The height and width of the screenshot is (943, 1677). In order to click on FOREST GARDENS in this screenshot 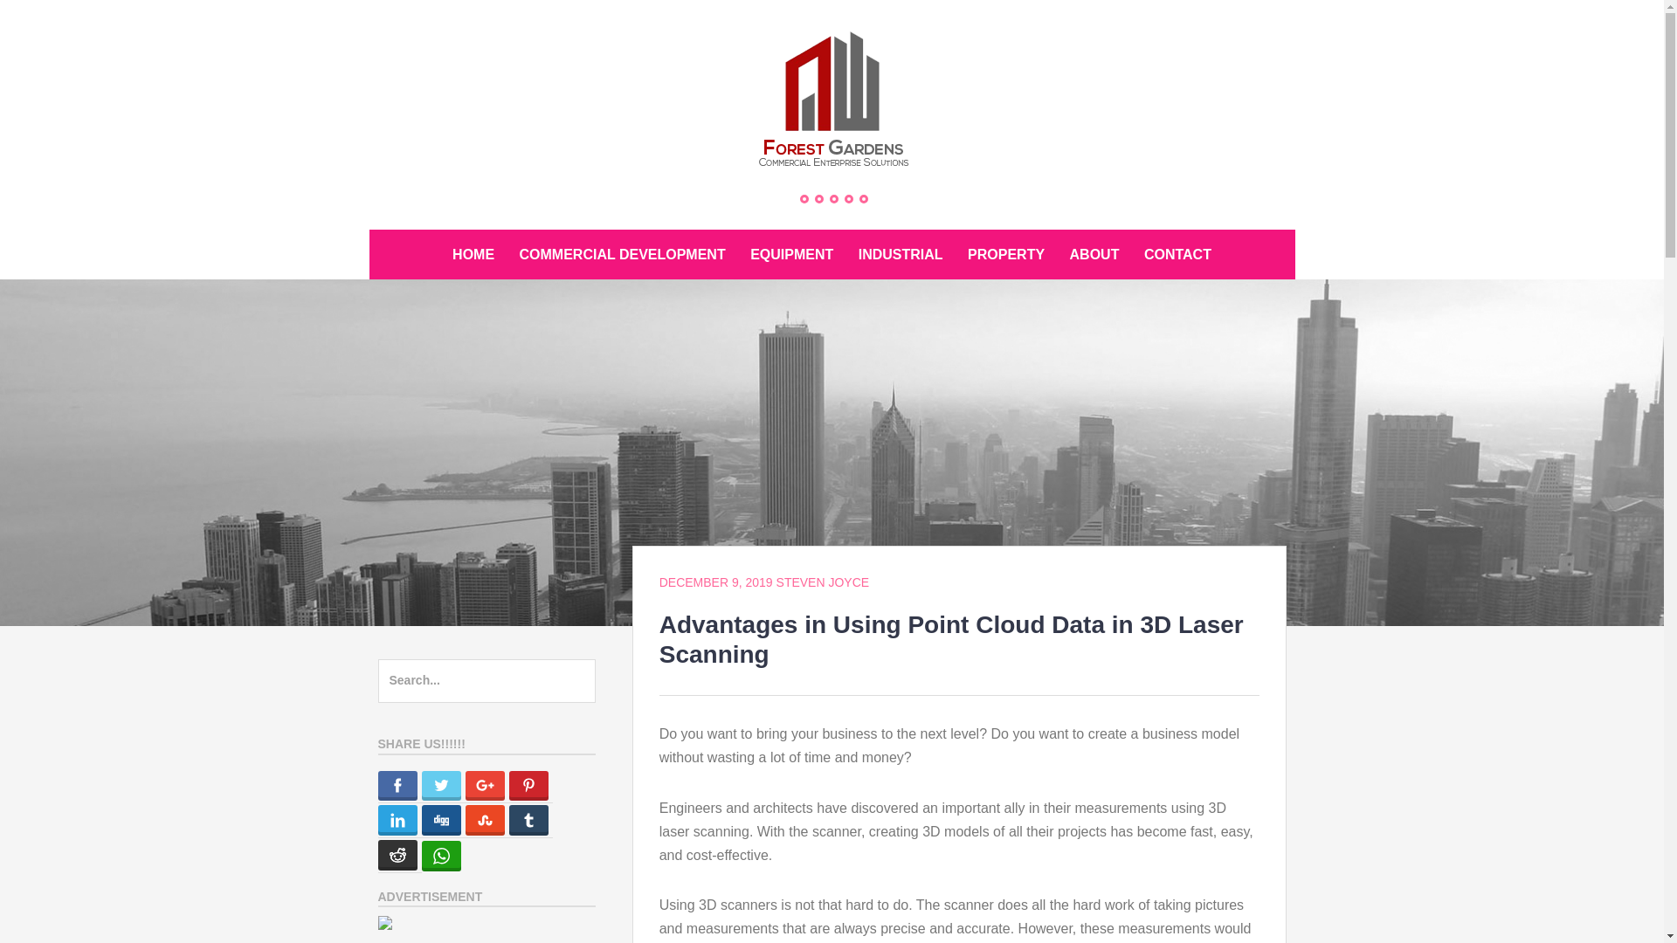, I will do `click(491, 204)`.